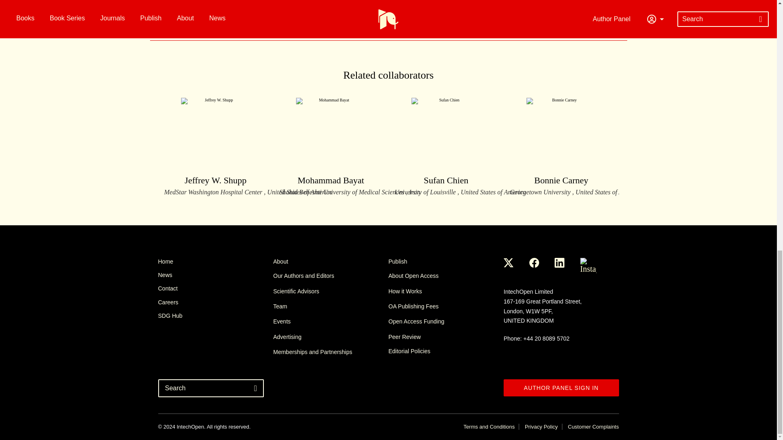  What do you see at coordinates (215, 315) in the screenshot?
I see `SDG Hub` at bounding box center [215, 315].